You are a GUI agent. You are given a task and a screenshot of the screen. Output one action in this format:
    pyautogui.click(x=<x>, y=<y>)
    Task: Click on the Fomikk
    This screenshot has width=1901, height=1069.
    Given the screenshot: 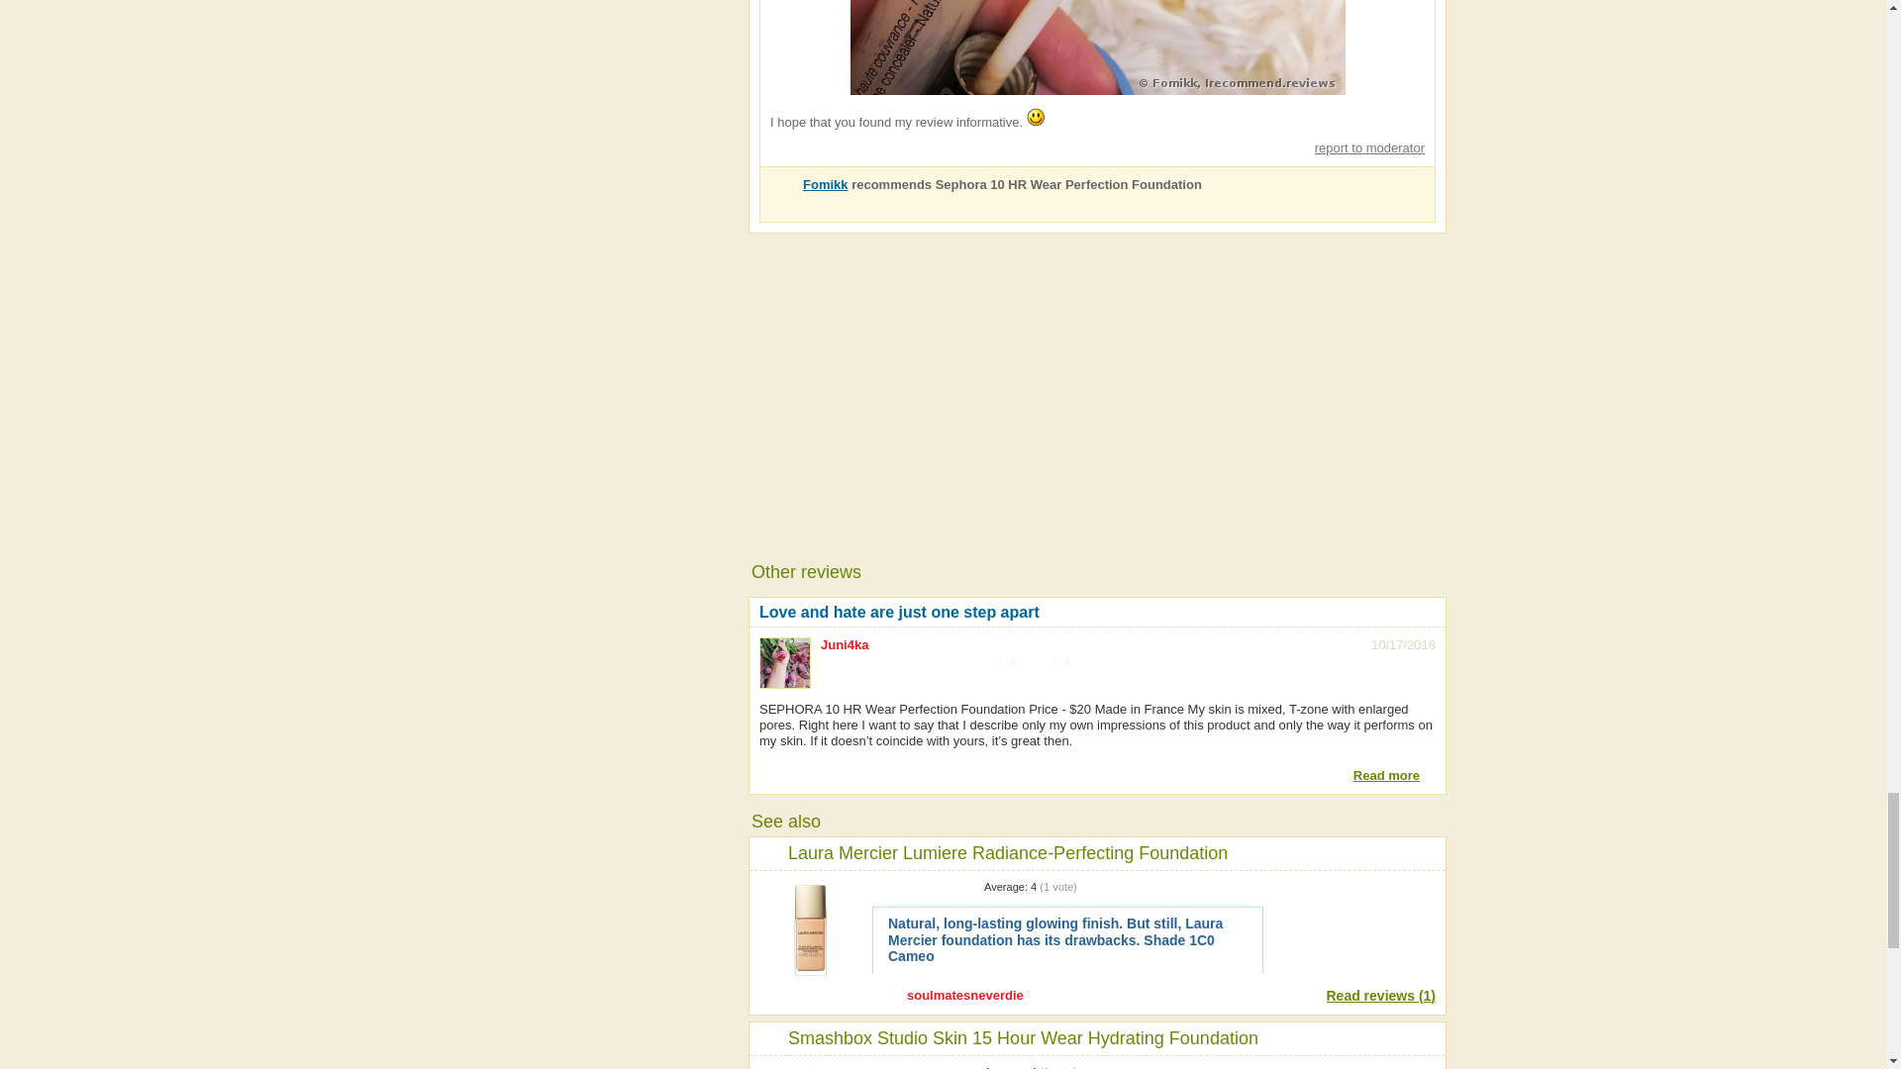 What is the action you would take?
    pyautogui.click(x=825, y=184)
    